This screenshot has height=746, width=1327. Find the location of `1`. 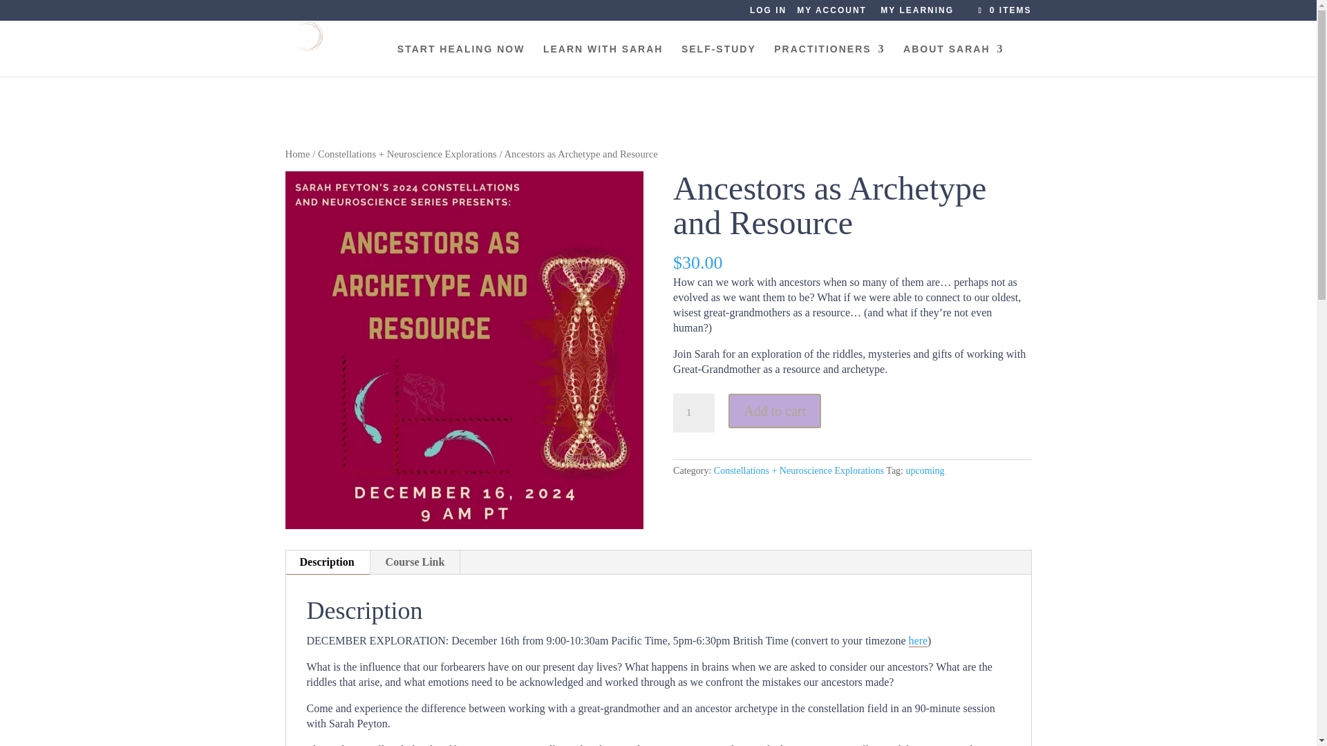

1 is located at coordinates (694, 413).